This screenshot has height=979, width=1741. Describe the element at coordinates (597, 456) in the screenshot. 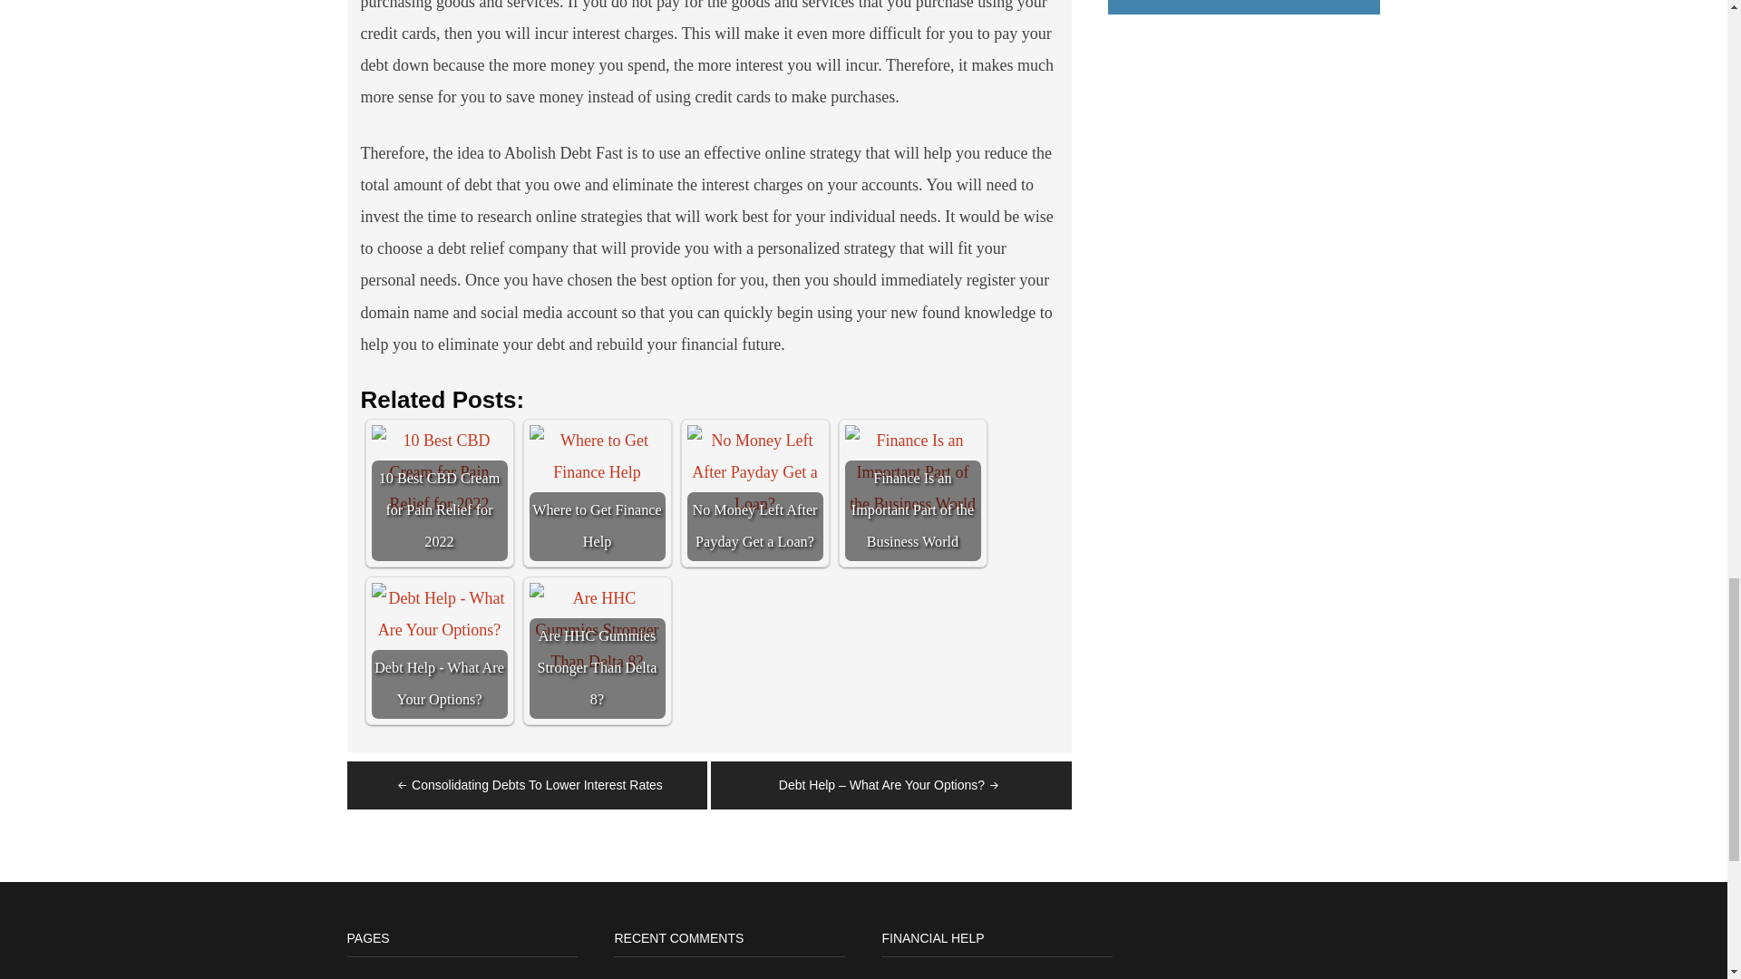

I see `Where to Get Finance Help` at that location.